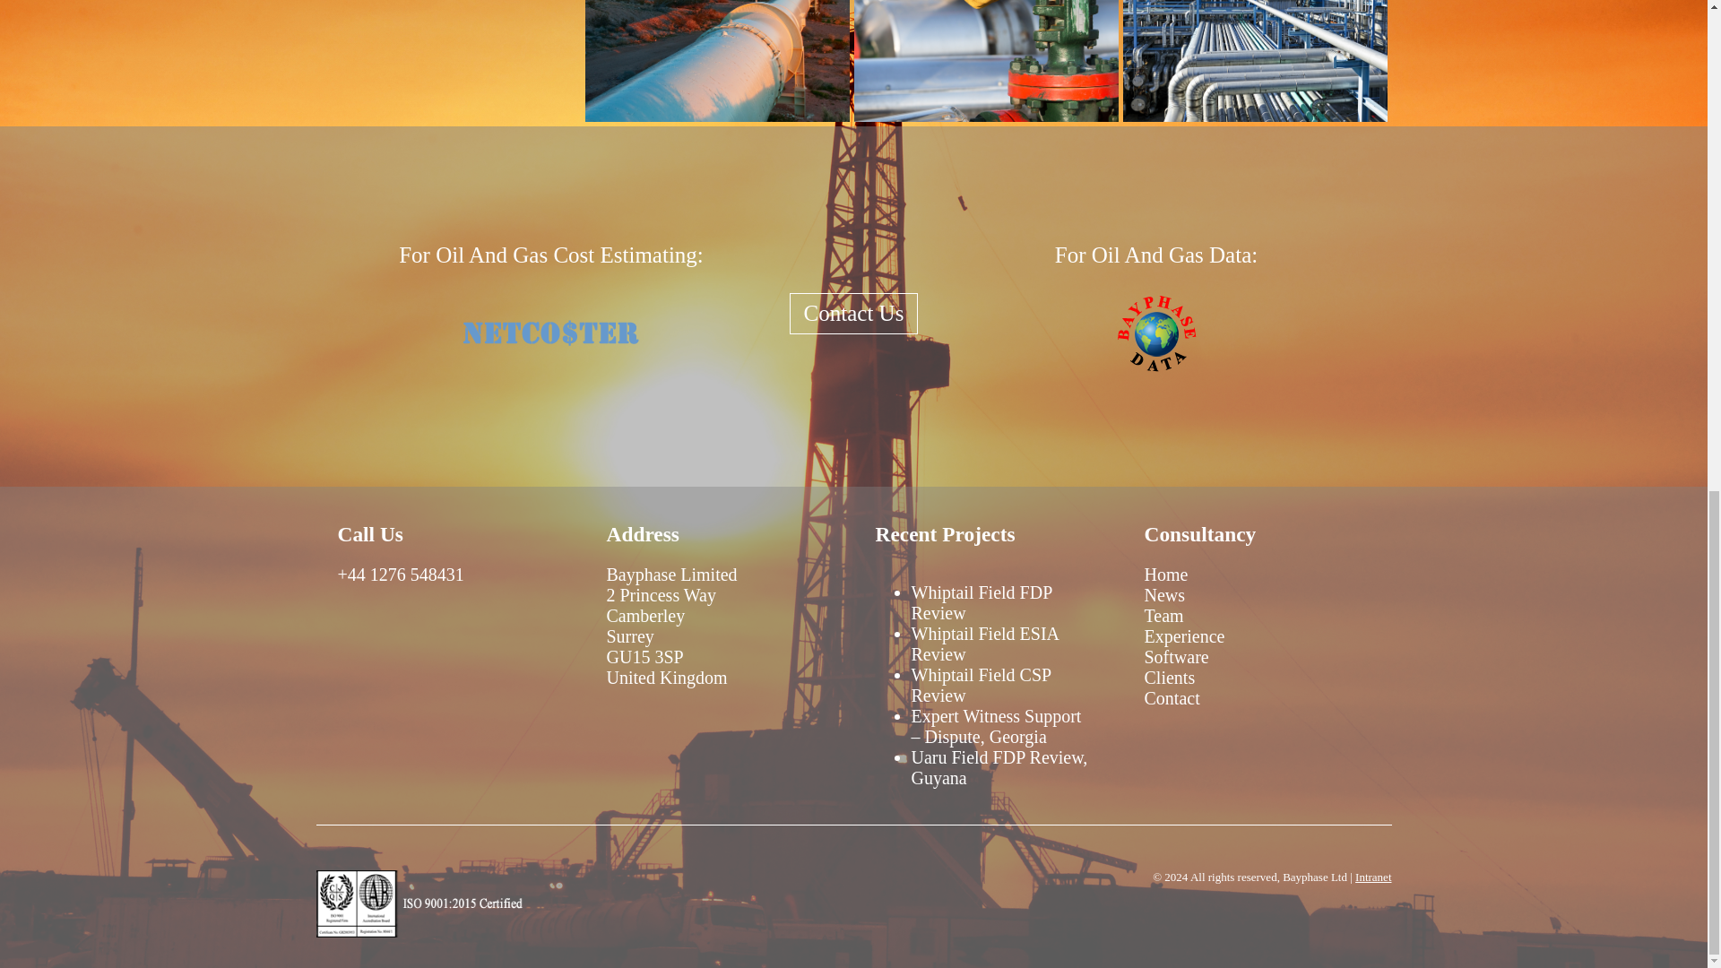 This screenshot has width=1721, height=968. I want to click on Clients, so click(1169, 678).